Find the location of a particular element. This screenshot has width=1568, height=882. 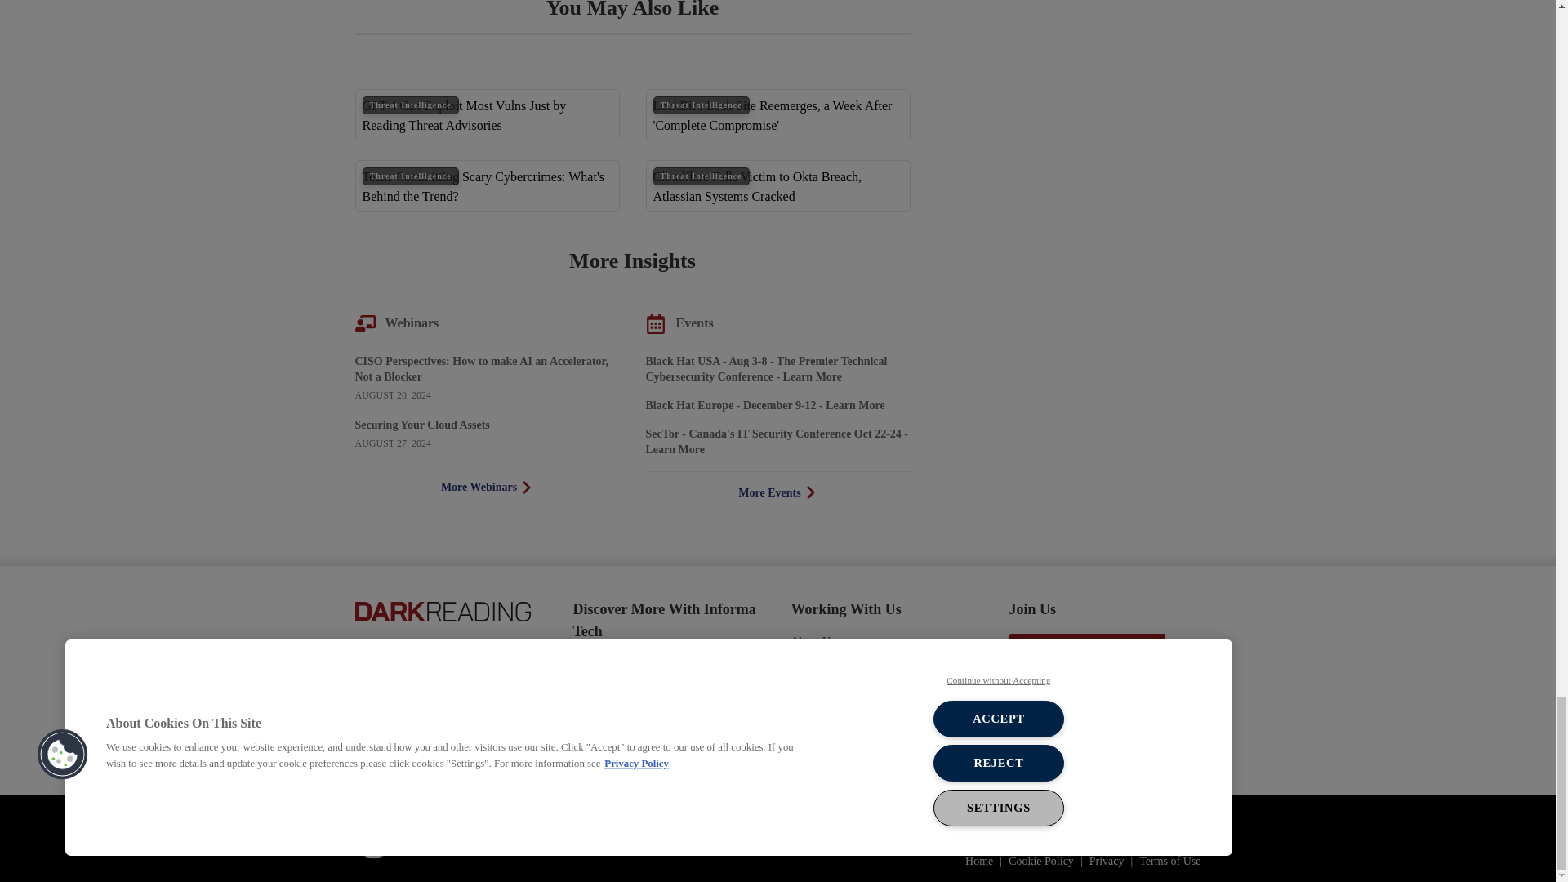

Logo is located at coordinates (441, 610).